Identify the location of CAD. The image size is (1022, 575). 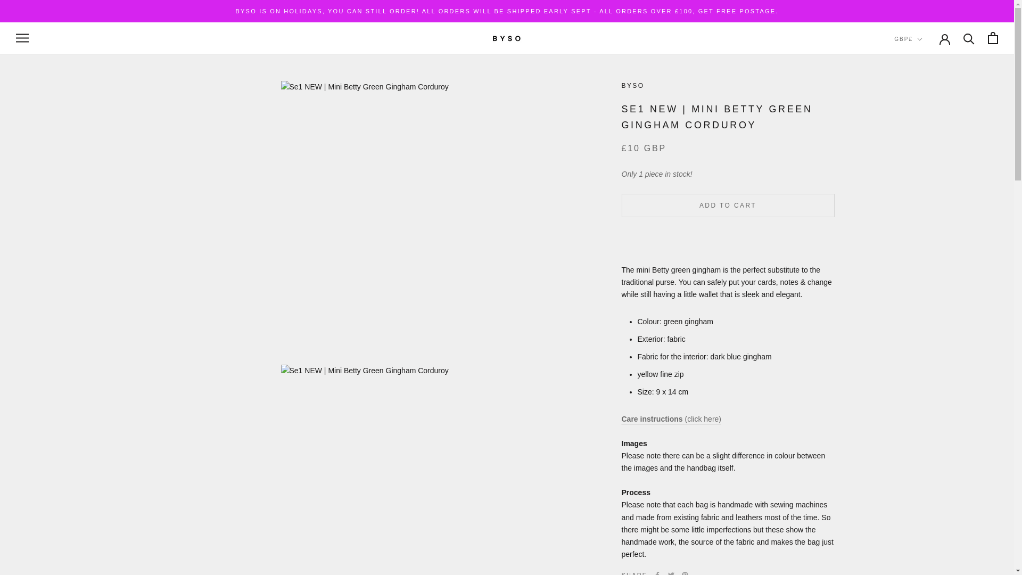
(927, 118).